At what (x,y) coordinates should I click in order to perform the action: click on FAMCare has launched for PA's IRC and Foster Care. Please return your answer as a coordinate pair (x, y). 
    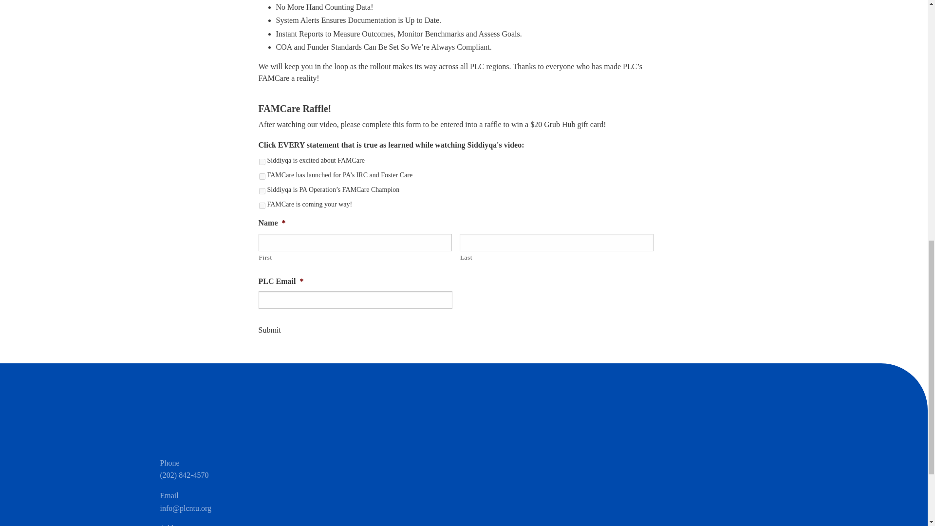
    Looking at the image, I should click on (262, 176).